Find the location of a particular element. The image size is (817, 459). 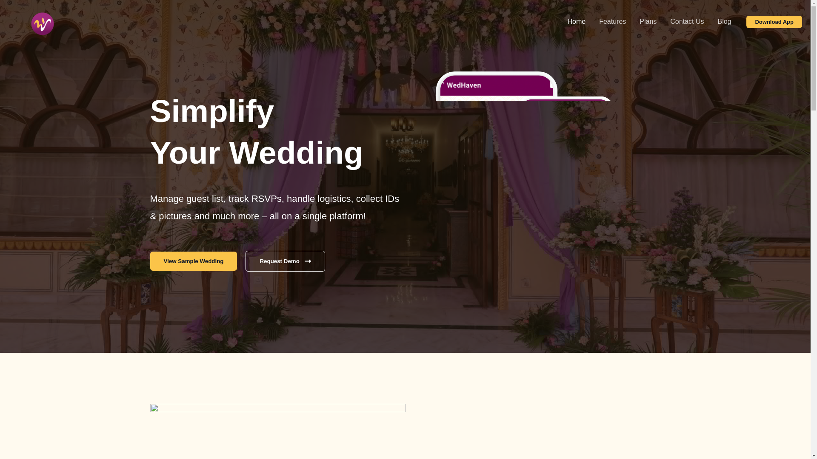

Plans is located at coordinates (648, 22).